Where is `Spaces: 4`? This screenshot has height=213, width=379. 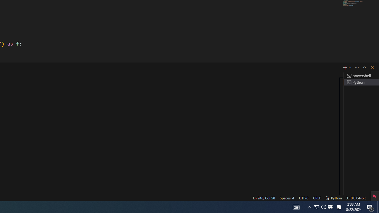 Spaces: 4 is located at coordinates (287, 198).